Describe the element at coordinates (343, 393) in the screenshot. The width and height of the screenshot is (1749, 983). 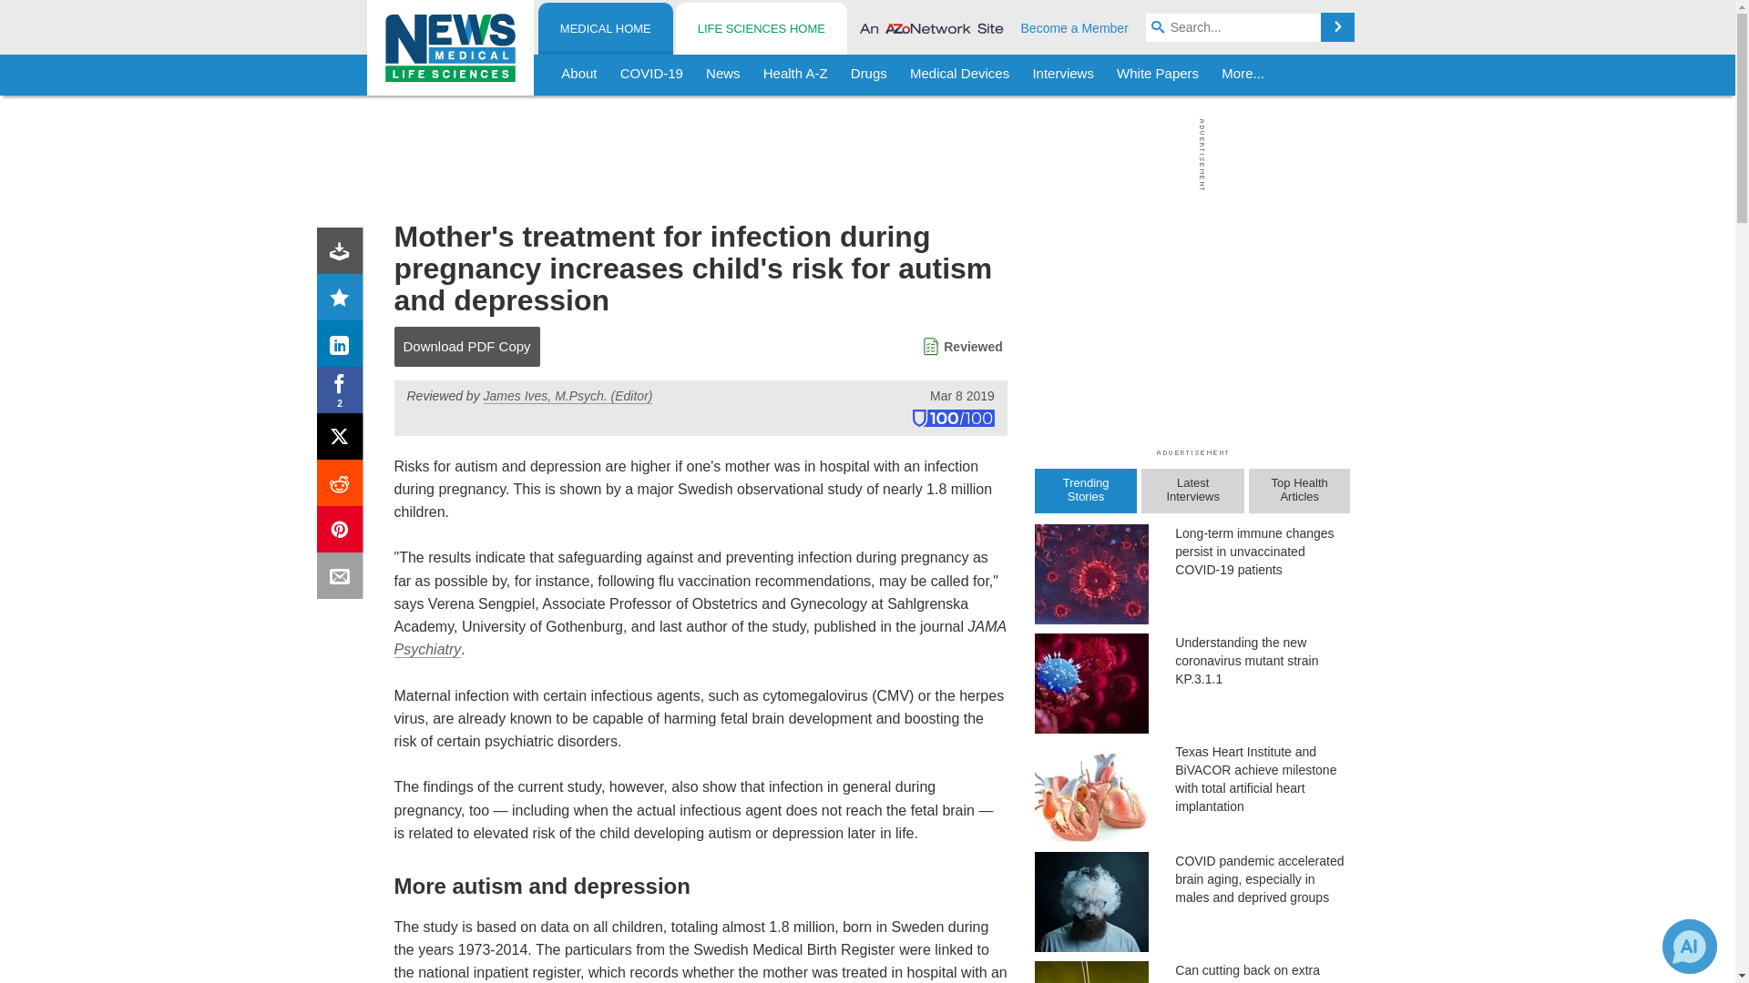
I see `Facebook` at that location.